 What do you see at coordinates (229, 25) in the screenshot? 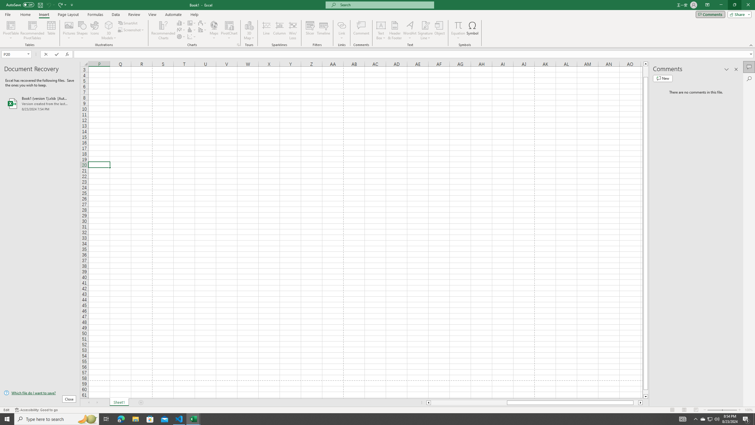
I see `PivotChart` at bounding box center [229, 25].